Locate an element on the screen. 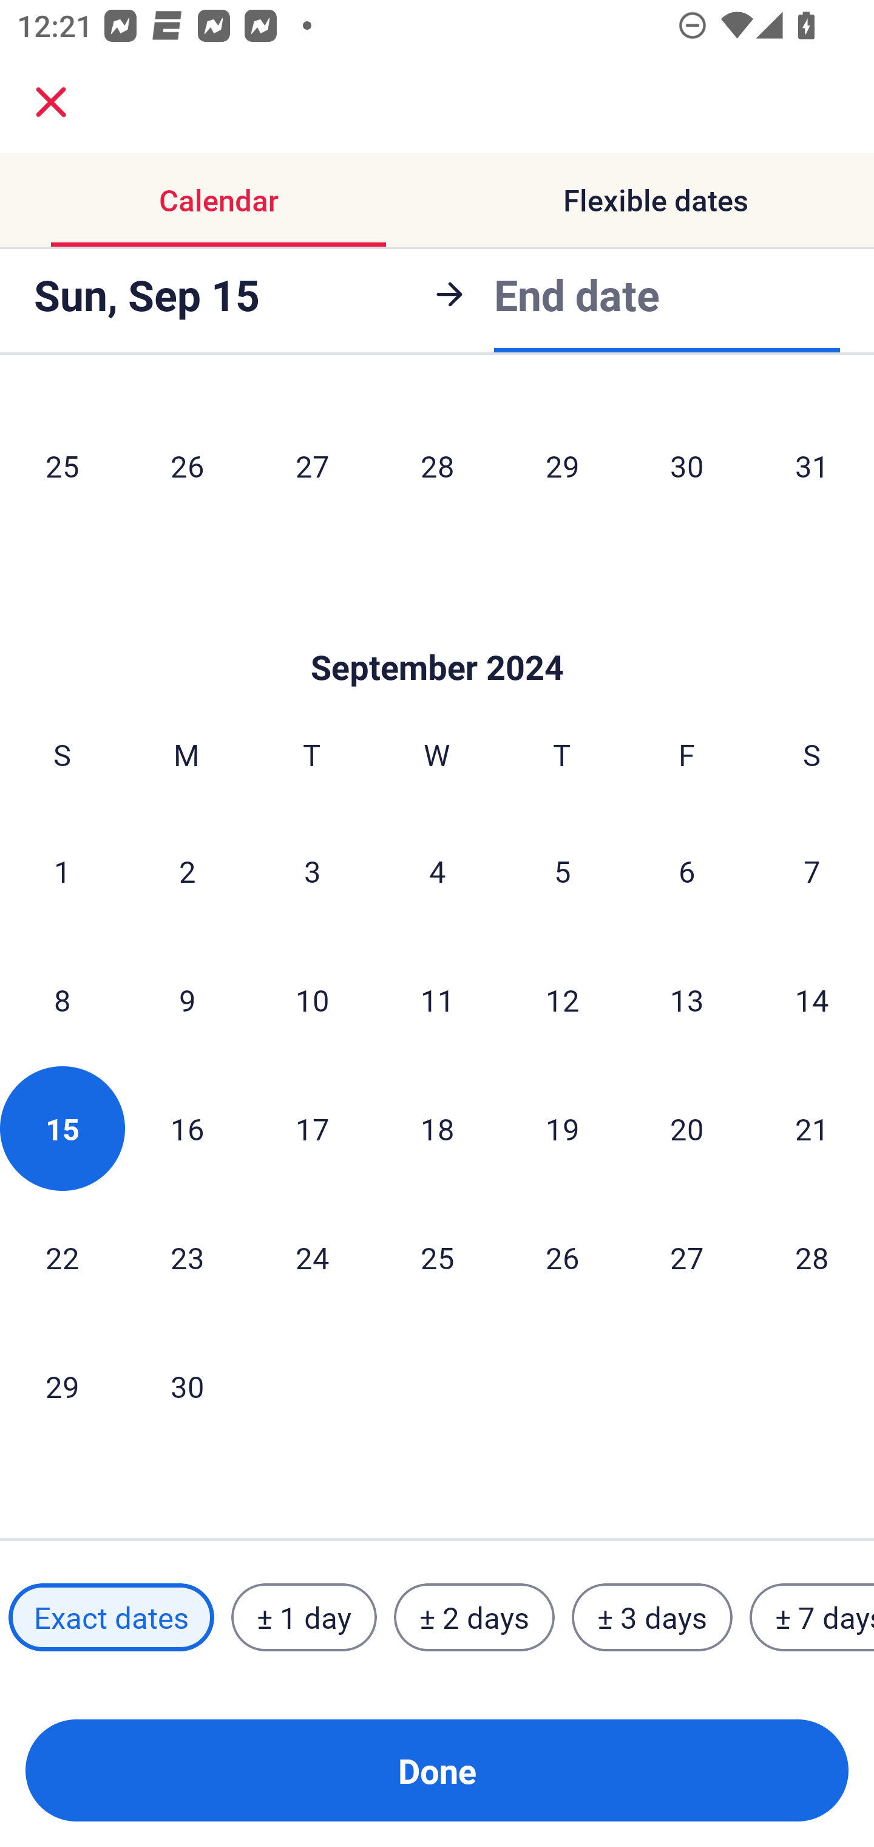 This screenshot has width=874, height=1847. 3 Tuesday, September 3, 2024 is located at coordinates (312, 871).